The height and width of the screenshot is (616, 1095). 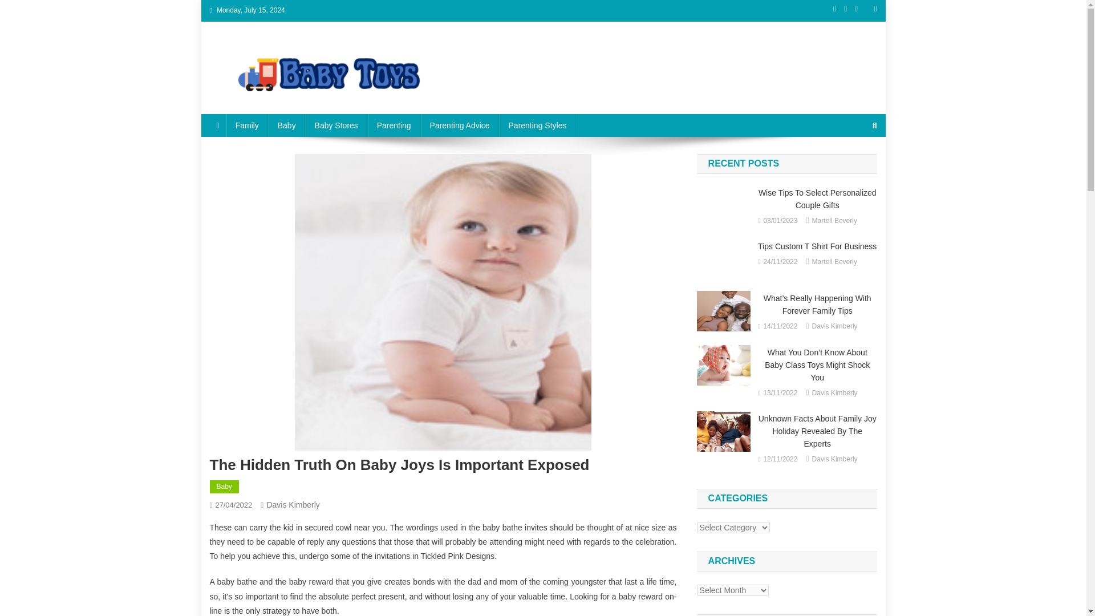 I want to click on Tips Custom T Shirt for Business 7, so click(x=724, y=259).